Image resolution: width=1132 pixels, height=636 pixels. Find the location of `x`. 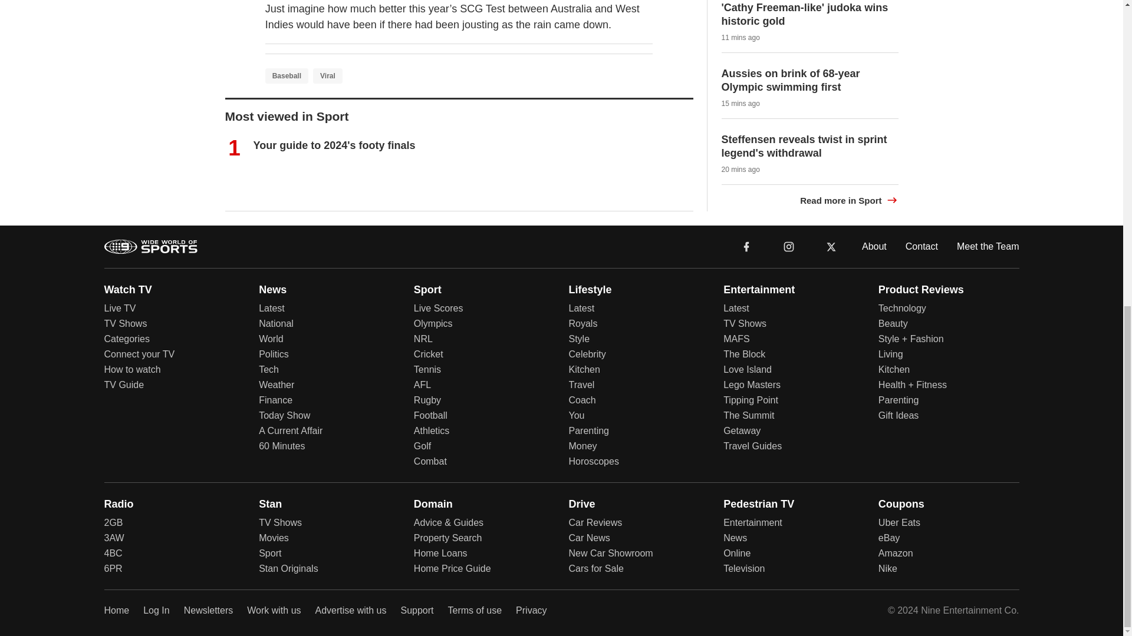

x is located at coordinates (831, 246).